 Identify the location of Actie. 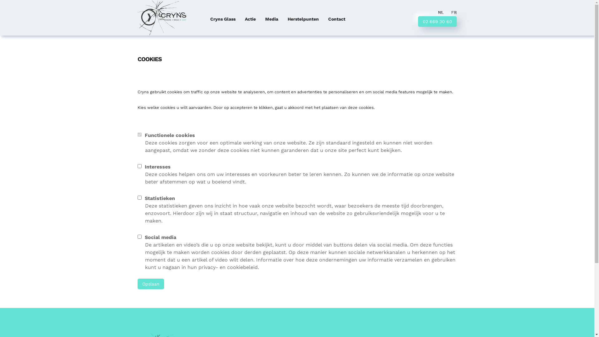
(250, 19).